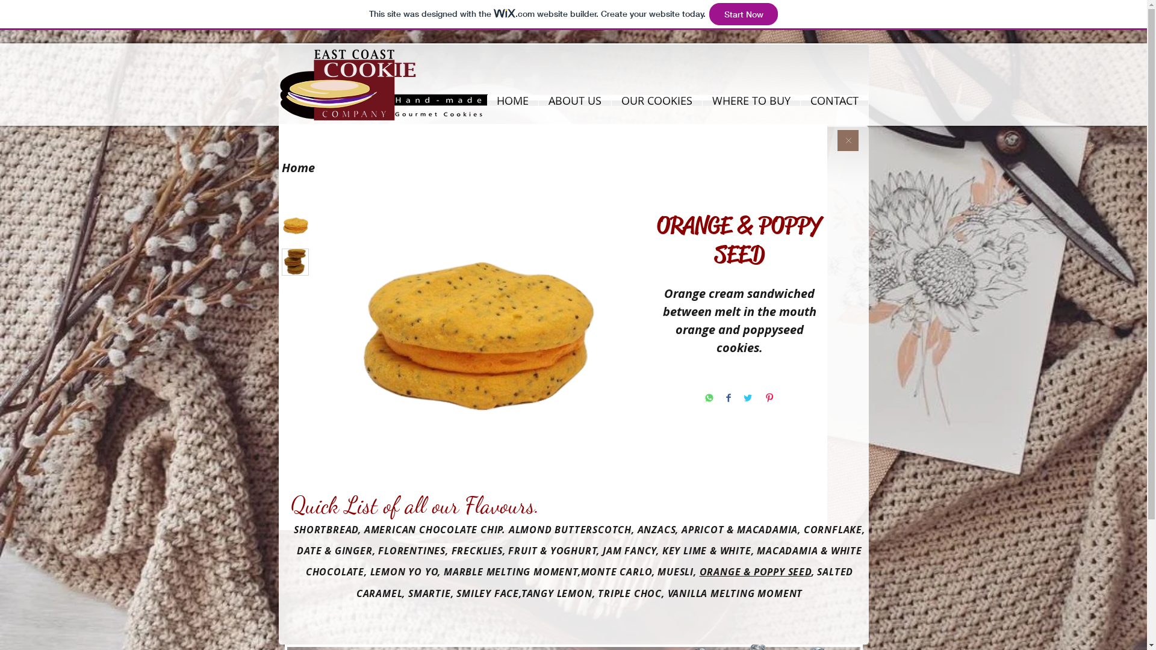 Image resolution: width=1156 pixels, height=650 pixels. I want to click on MACADAMIA & WHITE CHOCOLATE, so click(584, 561).